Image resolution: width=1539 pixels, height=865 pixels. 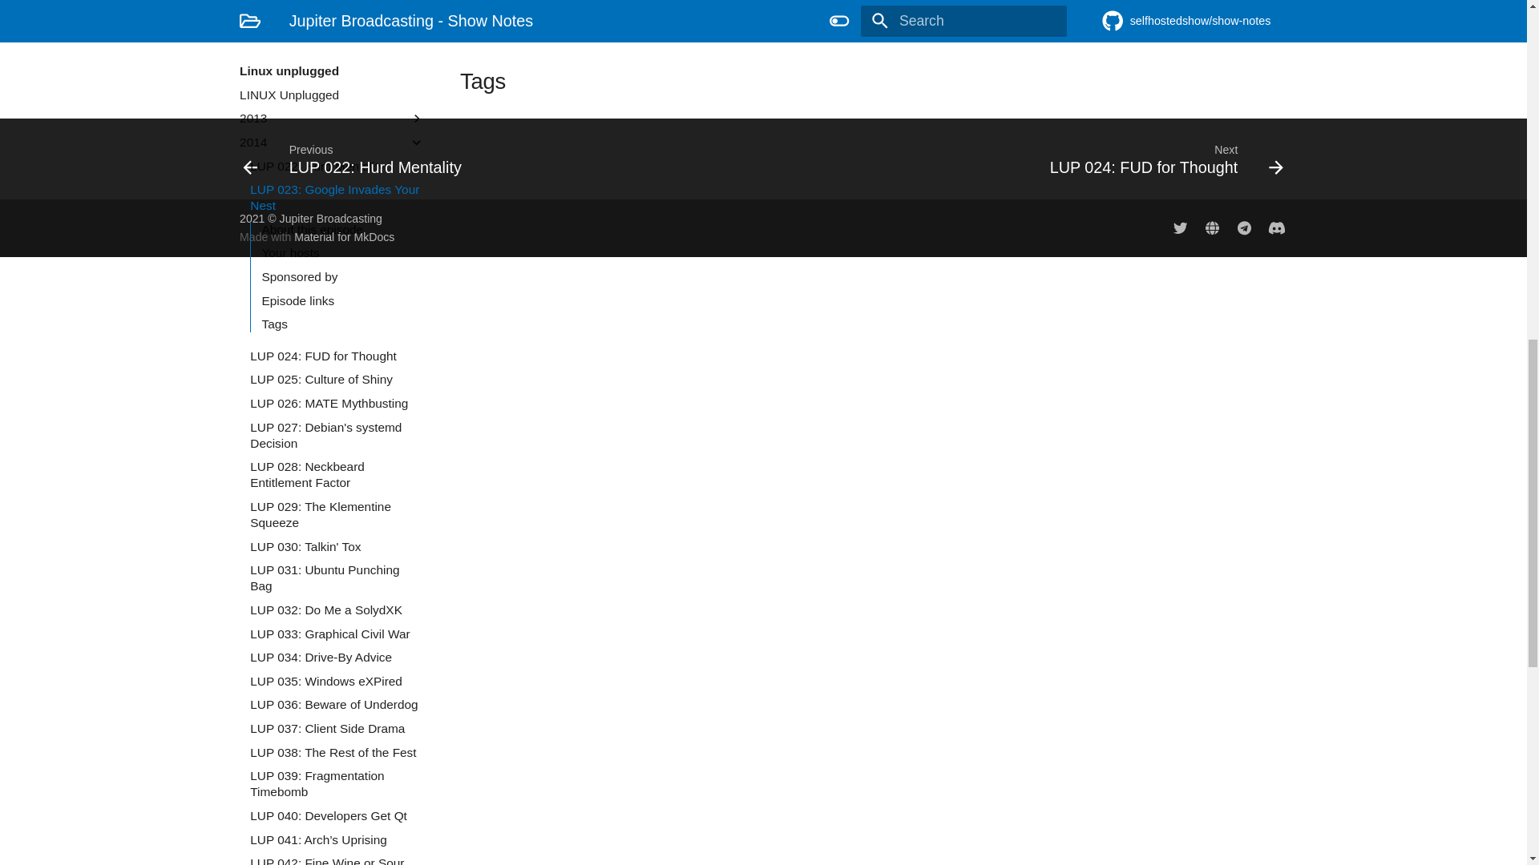 I want to click on Website, so click(x=1212, y=227).